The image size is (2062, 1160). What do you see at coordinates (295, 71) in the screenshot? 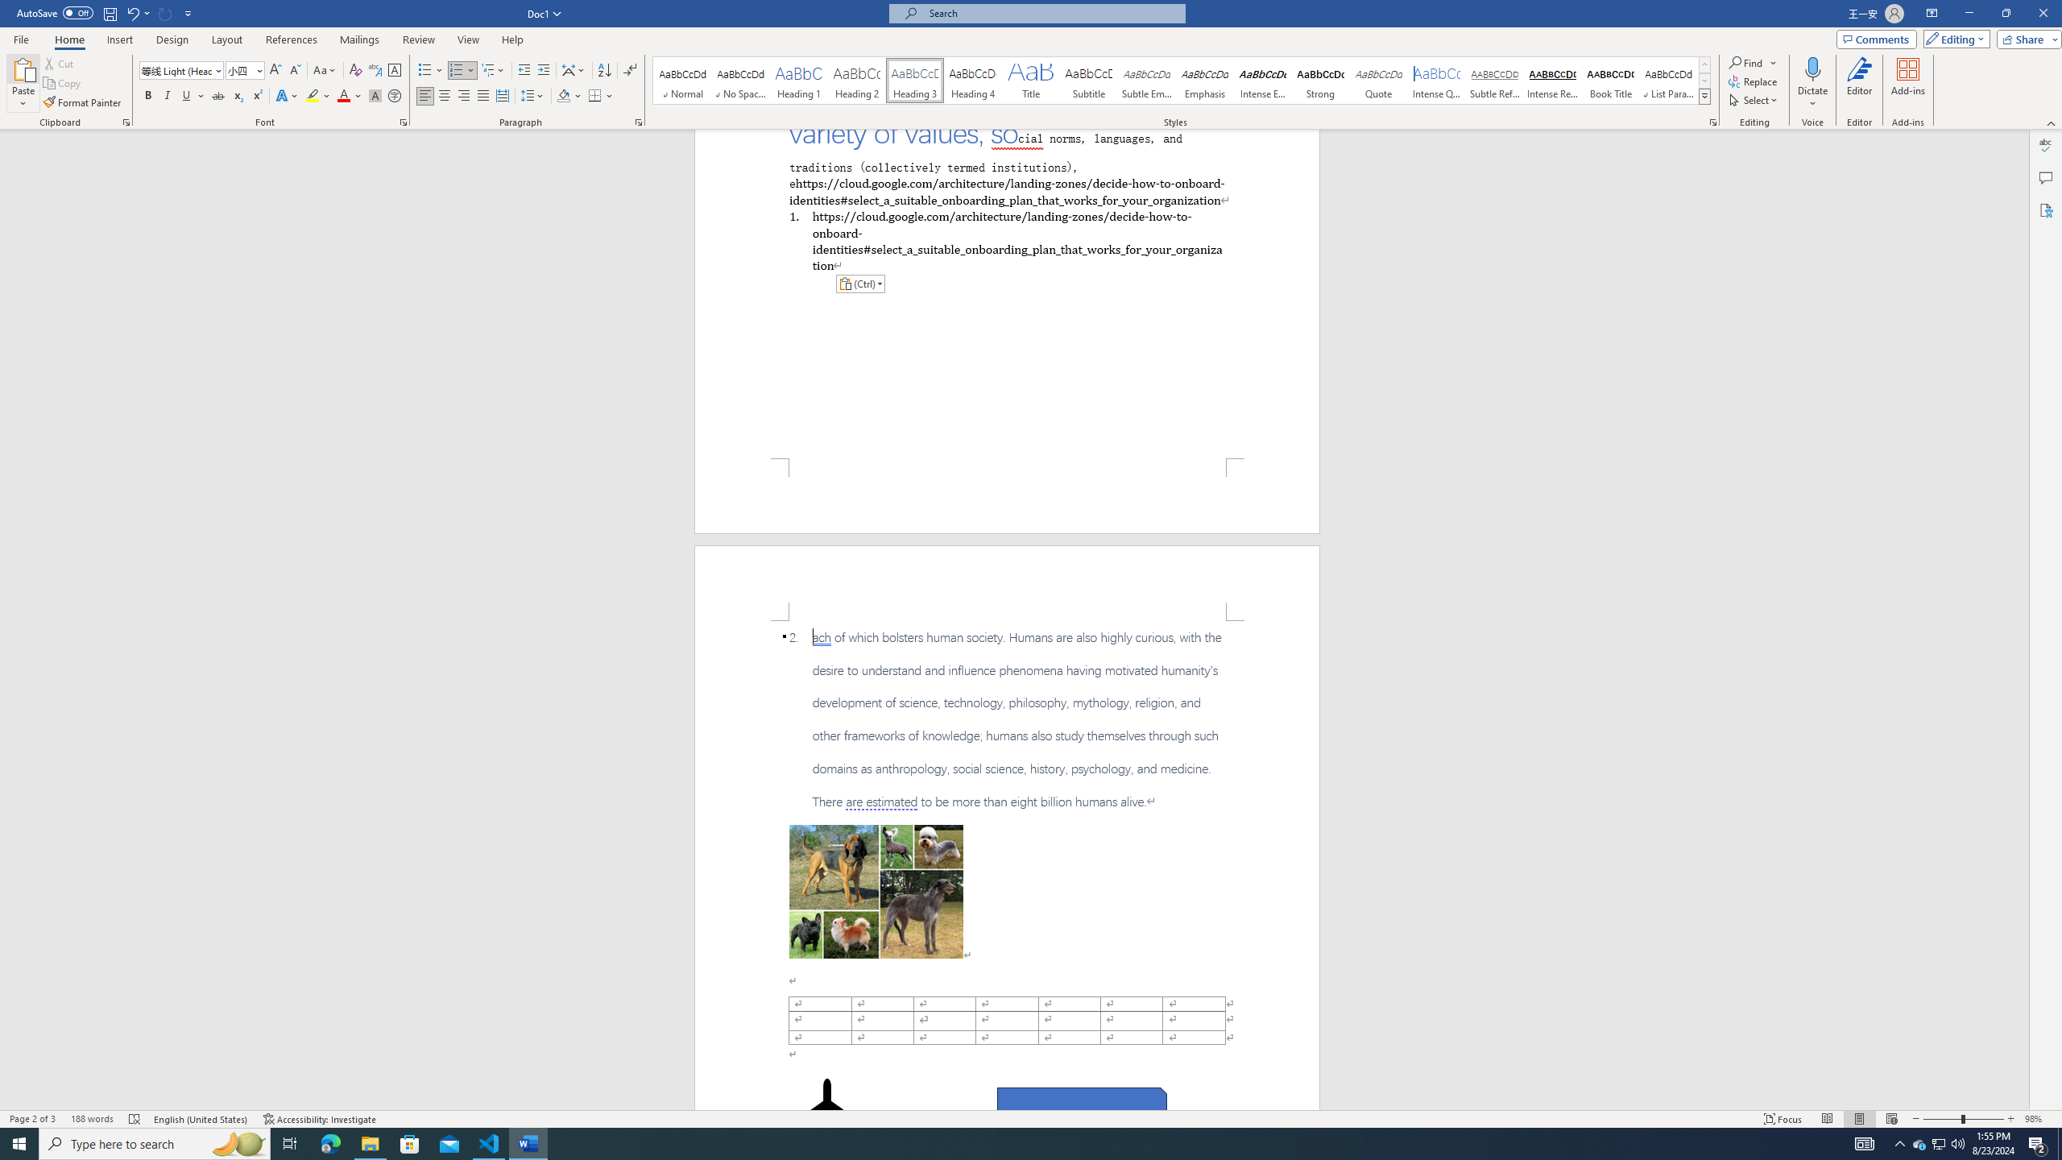
I see `Shrink Font` at bounding box center [295, 71].